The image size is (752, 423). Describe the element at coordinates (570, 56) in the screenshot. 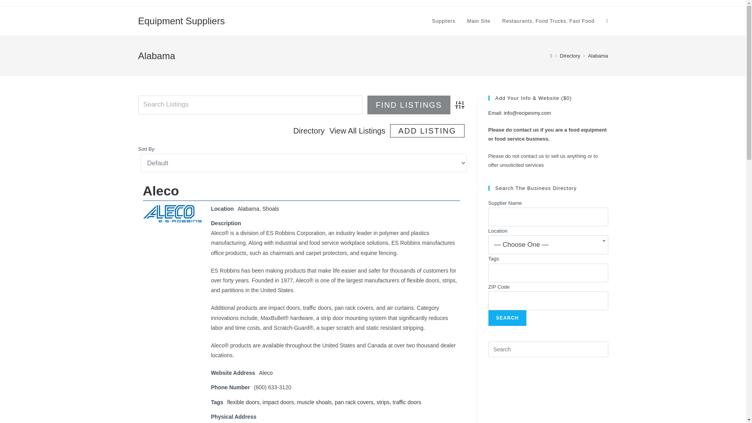

I see `Directory` at that location.